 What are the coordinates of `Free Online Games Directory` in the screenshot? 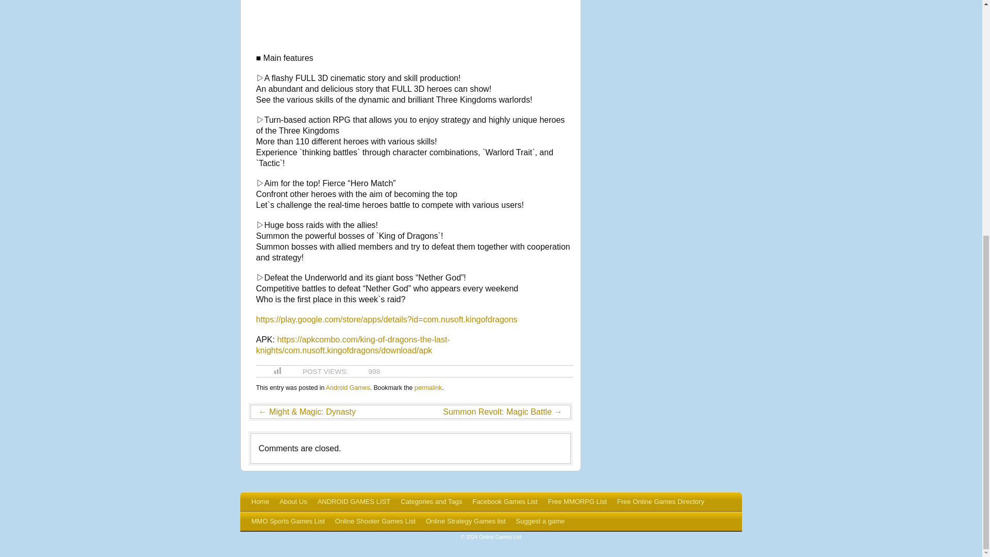 It's located at (661, 501).